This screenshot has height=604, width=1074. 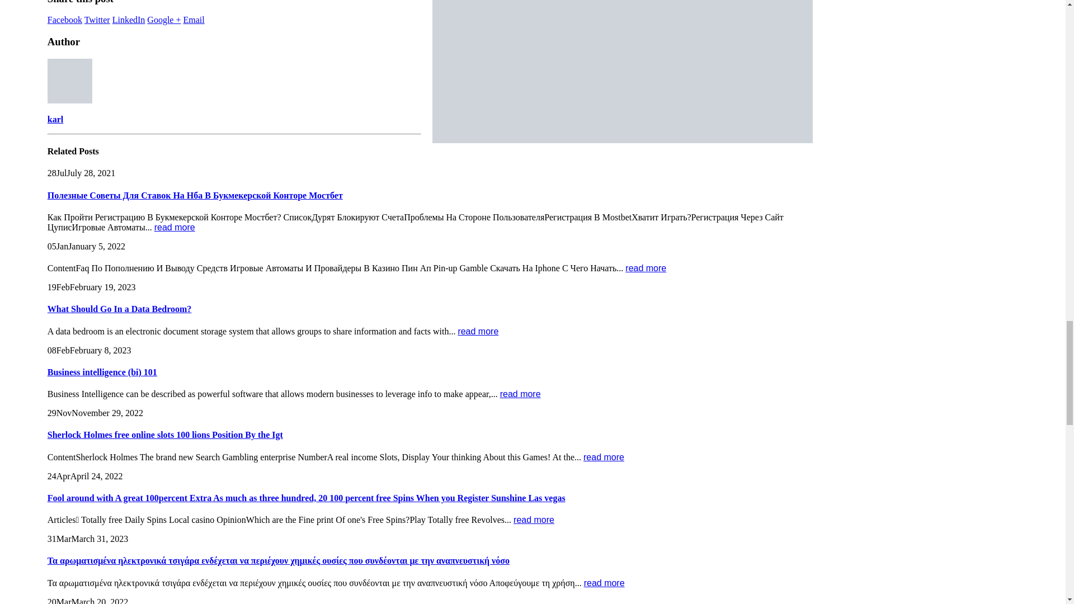 I want to click on karl, so click(x=55, y=120).